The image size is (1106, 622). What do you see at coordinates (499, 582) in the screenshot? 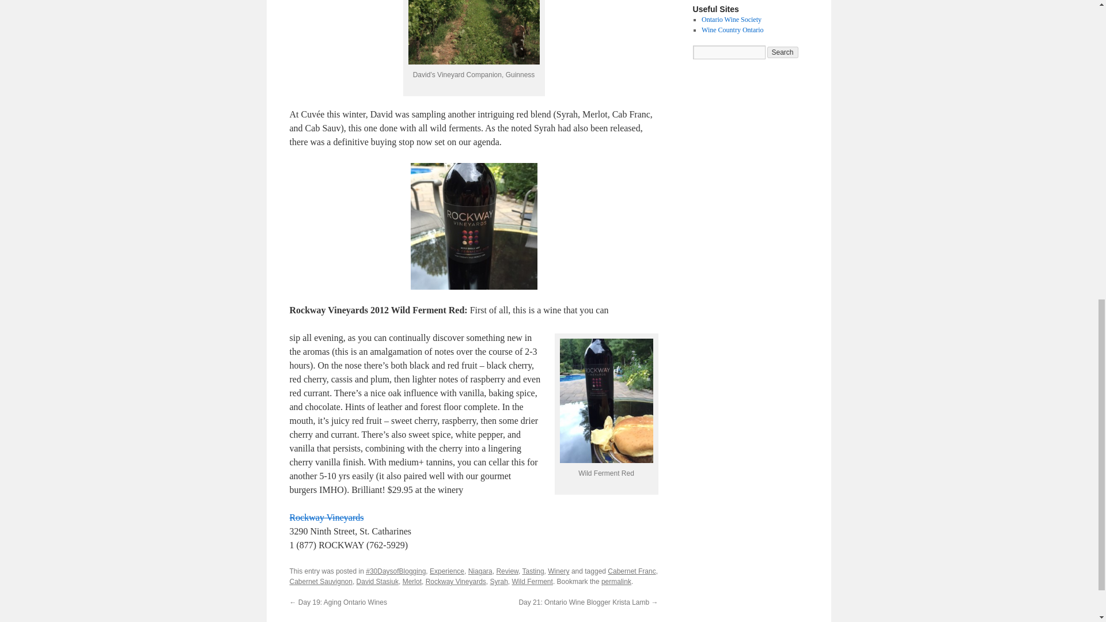
I see `Syrah` at bounding box center [499, 582].